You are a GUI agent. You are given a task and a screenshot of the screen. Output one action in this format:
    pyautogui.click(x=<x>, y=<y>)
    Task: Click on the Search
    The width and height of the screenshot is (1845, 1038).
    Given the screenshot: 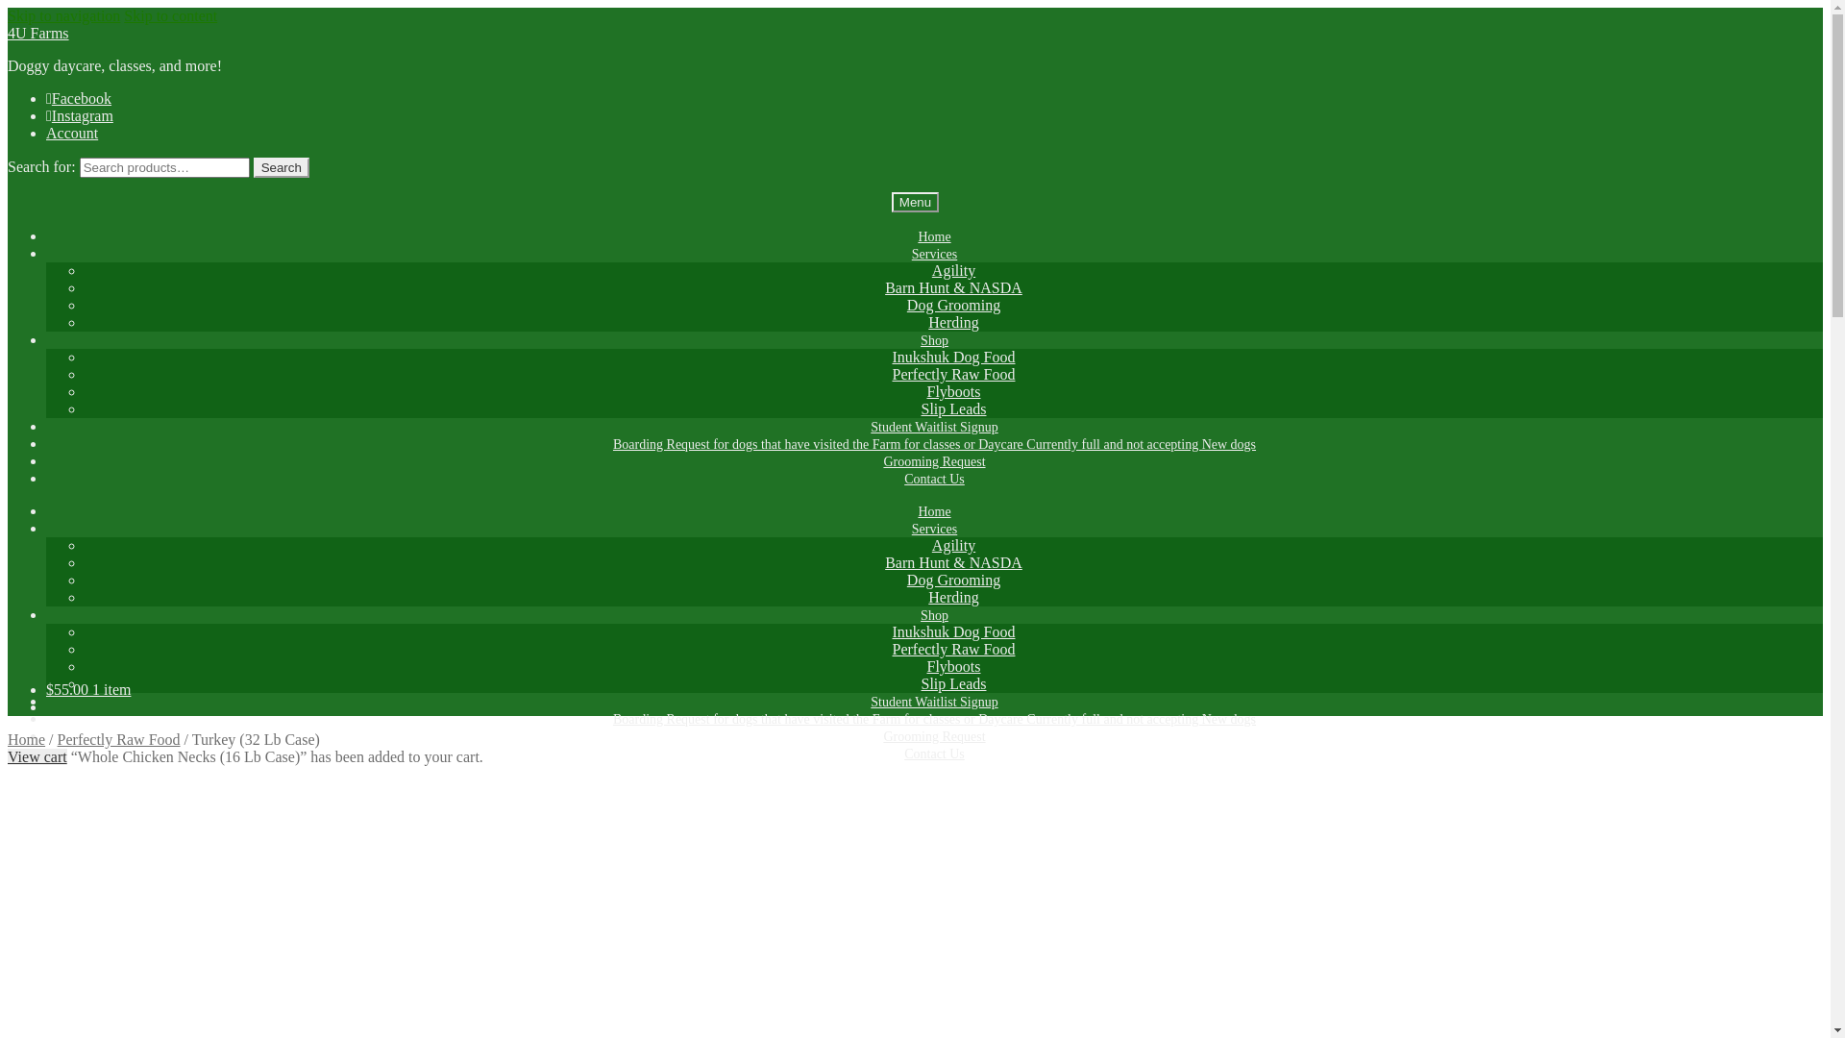 What is the action you would take?
    pyautogui.click(x=282, y=167)
    